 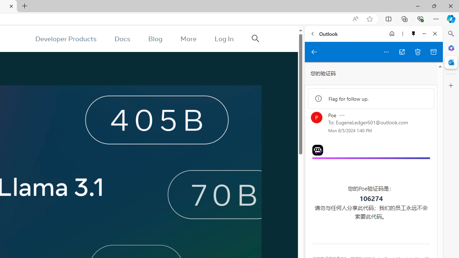 What do you see at coordinates (418, 52) in the screenshot?
I see `Delete` at bounding box center [418, 52].